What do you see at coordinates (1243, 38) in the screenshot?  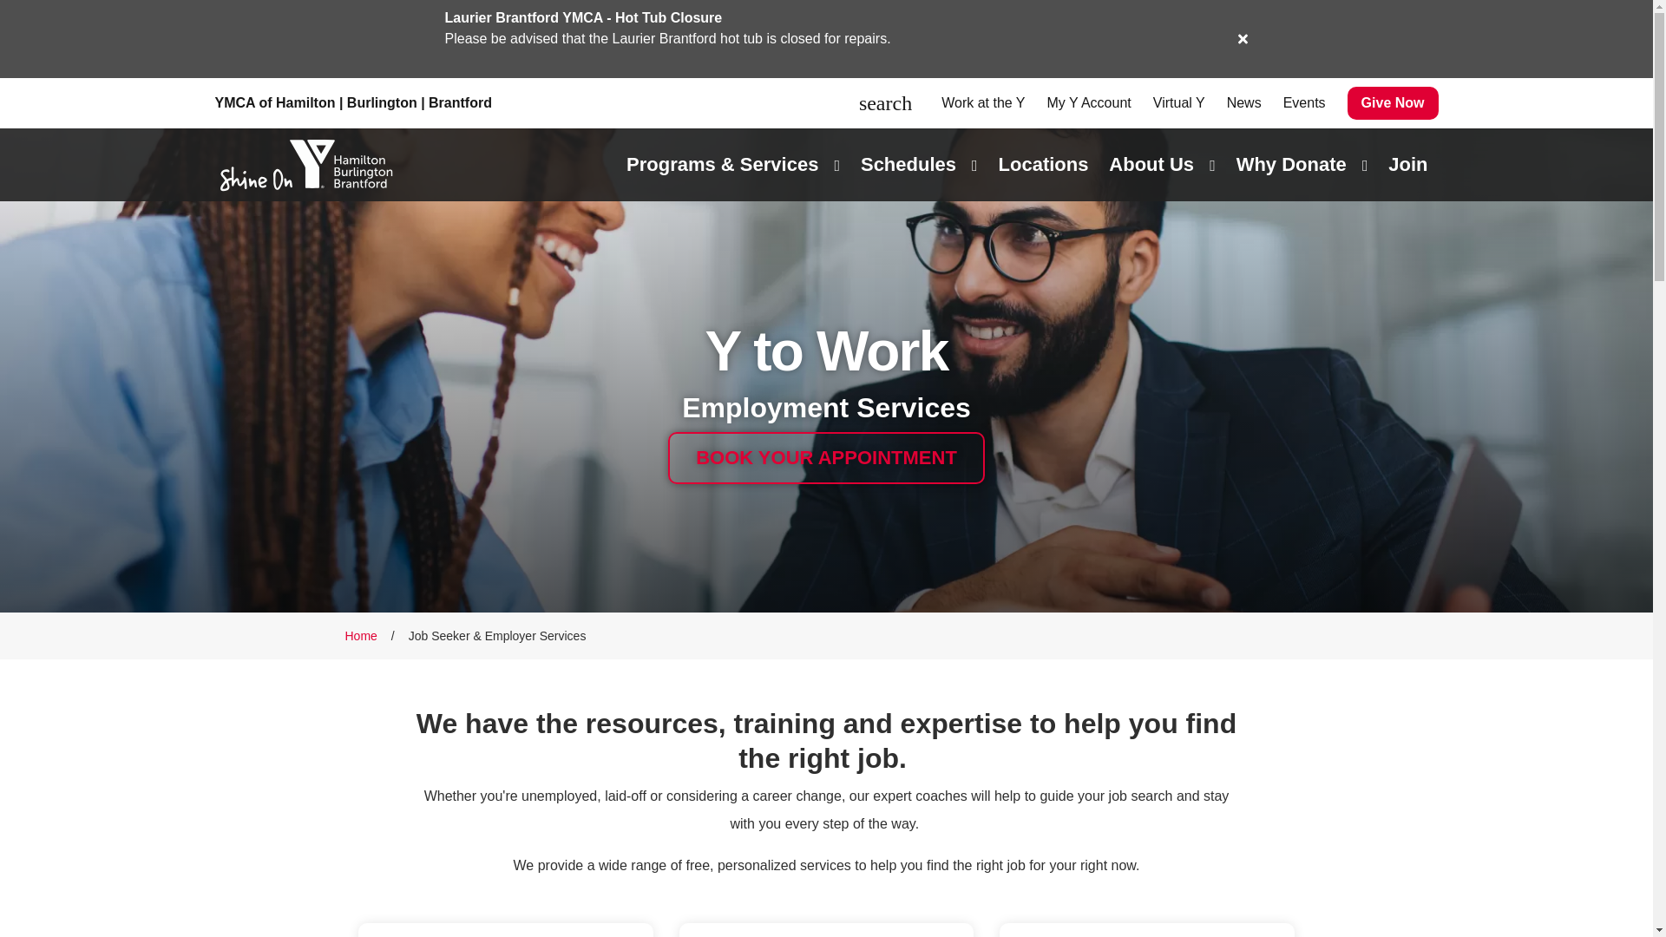 I see `Close alert Laurier Brantford YMCA - Hot Tub Closure` at bounding box center [1243, 38].